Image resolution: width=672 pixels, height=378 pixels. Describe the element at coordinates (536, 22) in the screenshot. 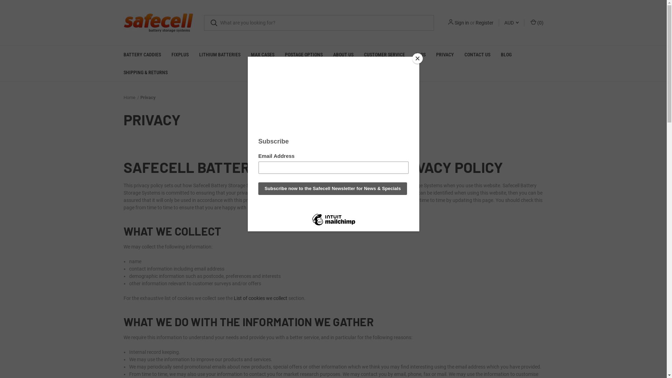

I see `(0)` at that location.